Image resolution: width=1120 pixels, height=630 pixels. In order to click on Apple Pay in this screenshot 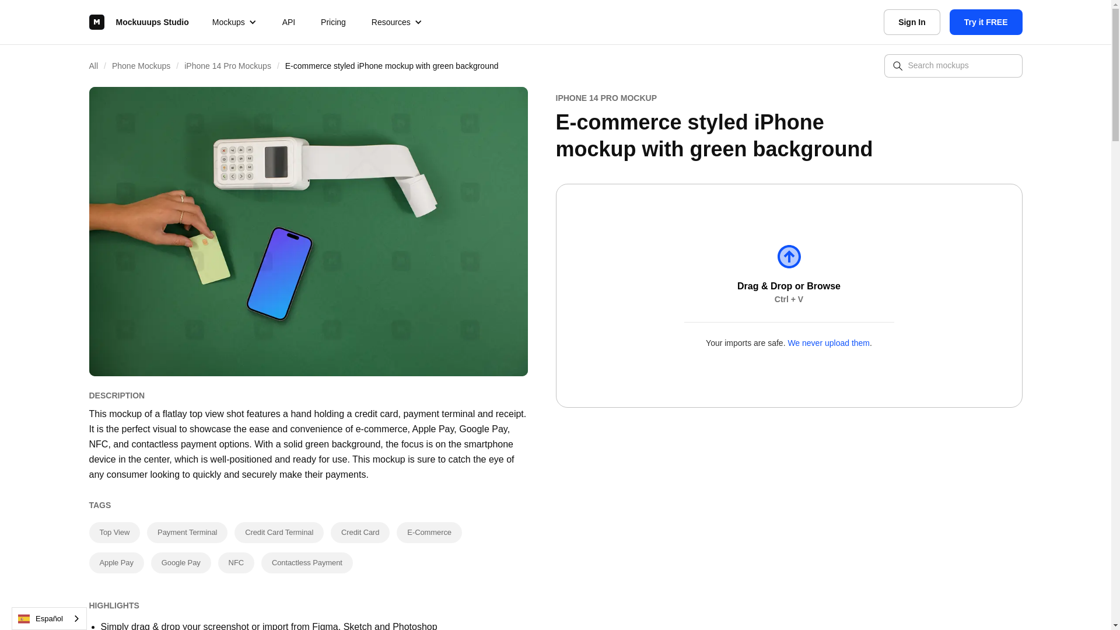, I will do `click(116, 562)`.